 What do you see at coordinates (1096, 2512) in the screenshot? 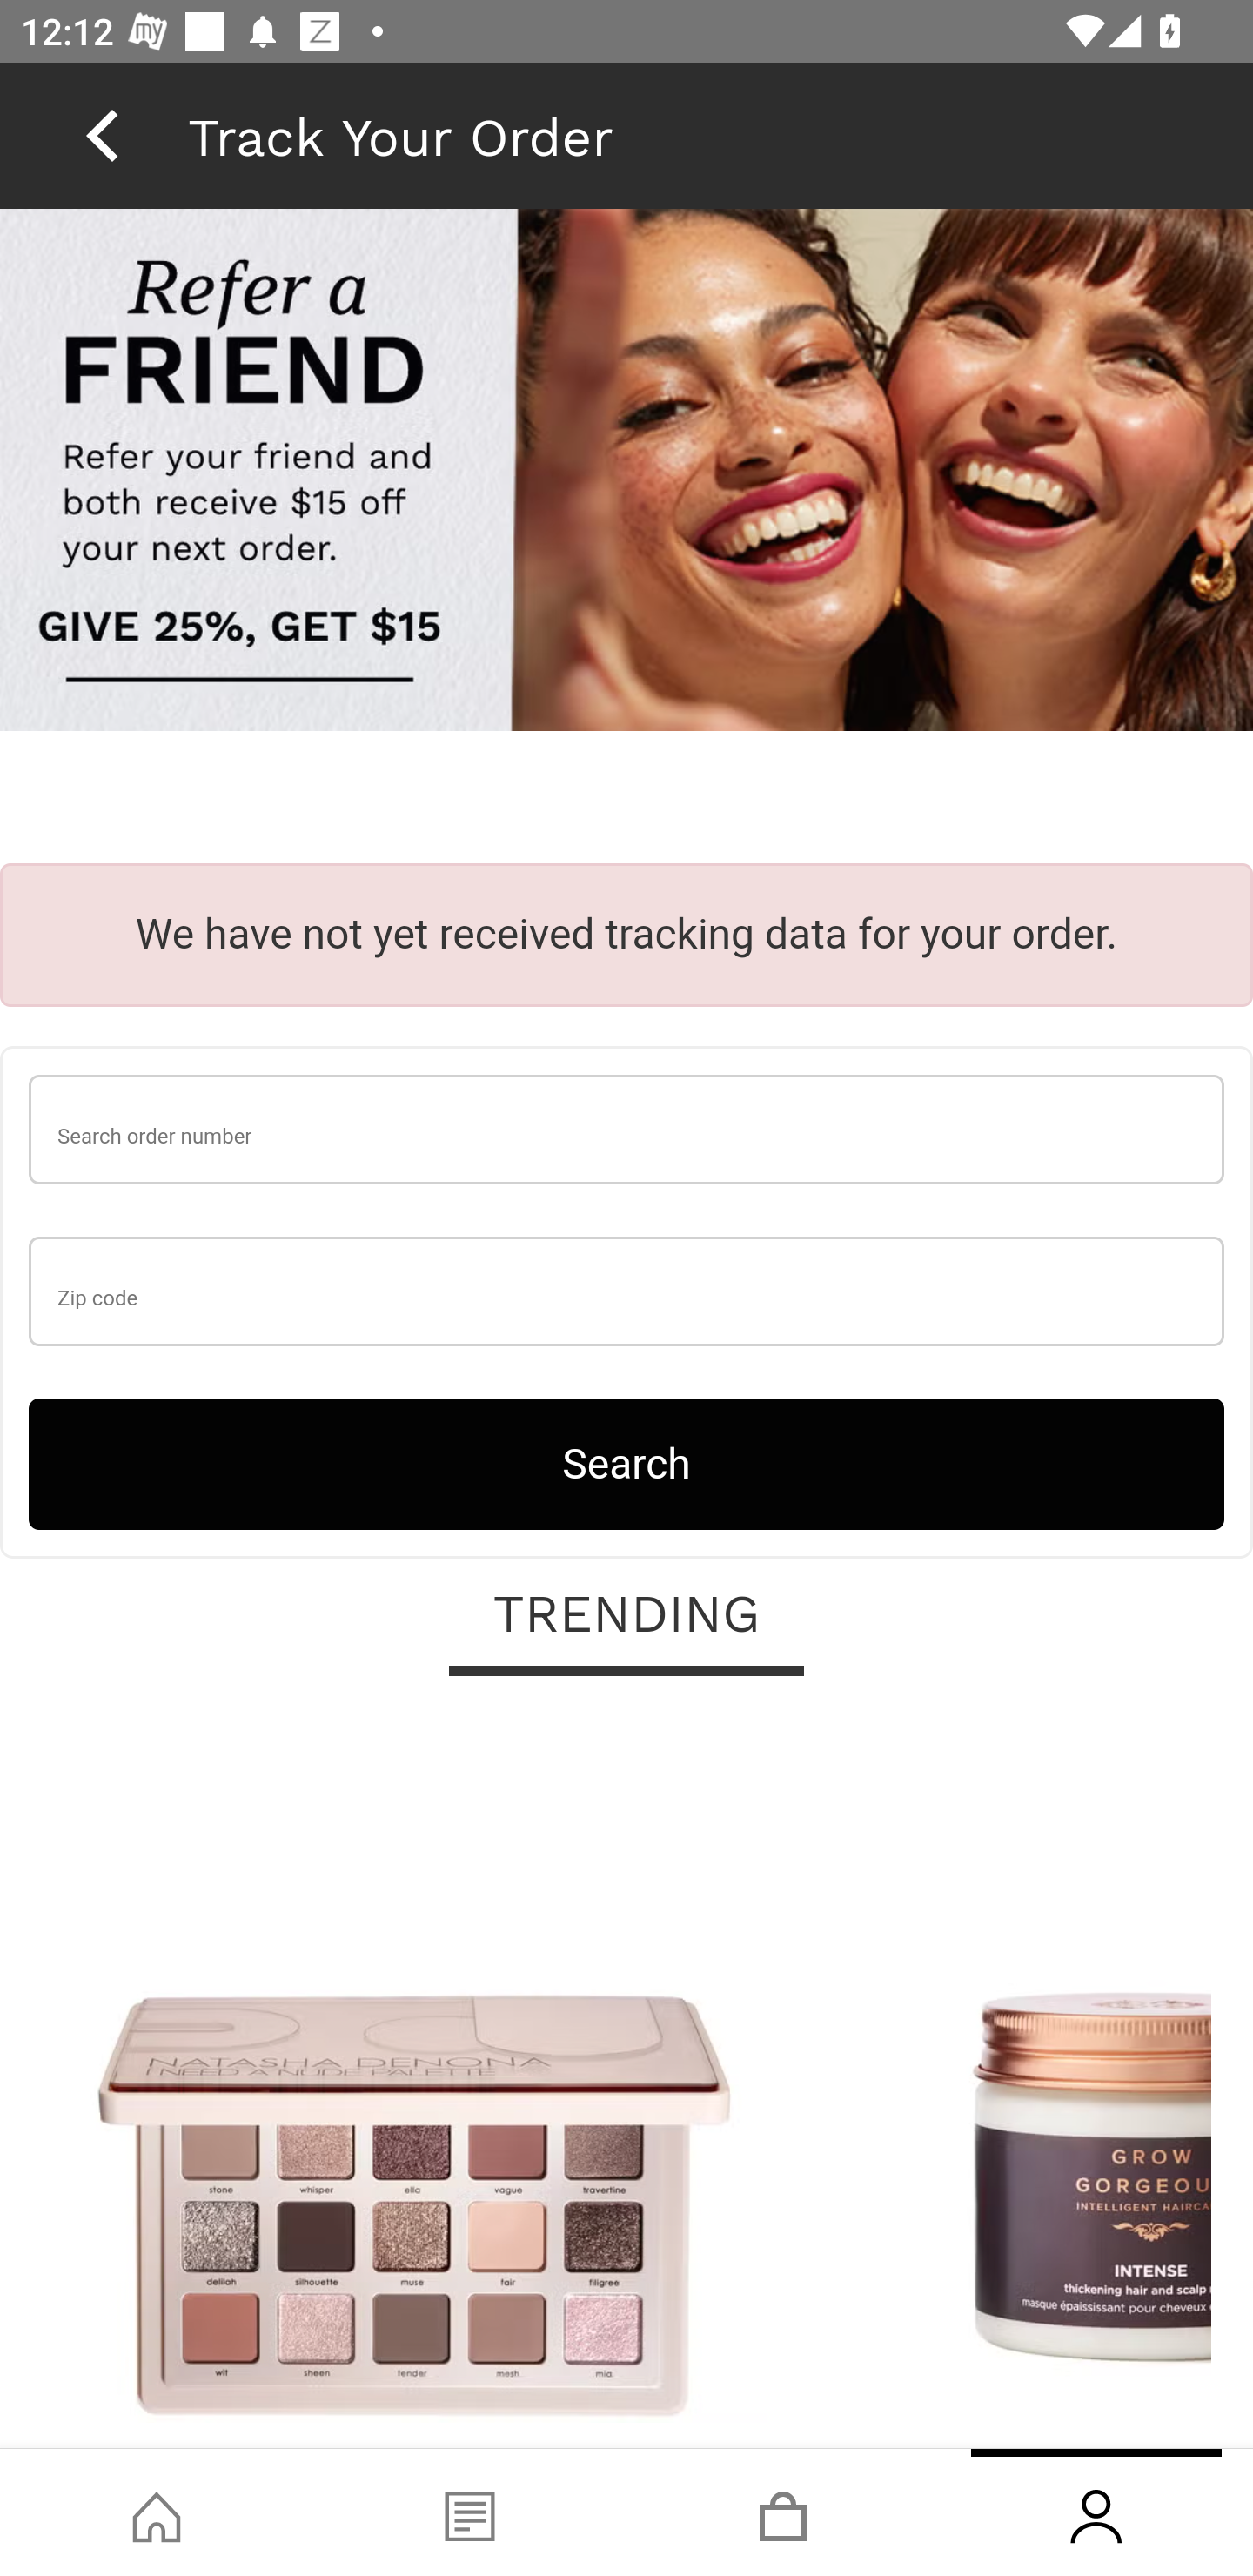
I see `Account, tab, 4 of 4` at bounding box center [1096, 2512].